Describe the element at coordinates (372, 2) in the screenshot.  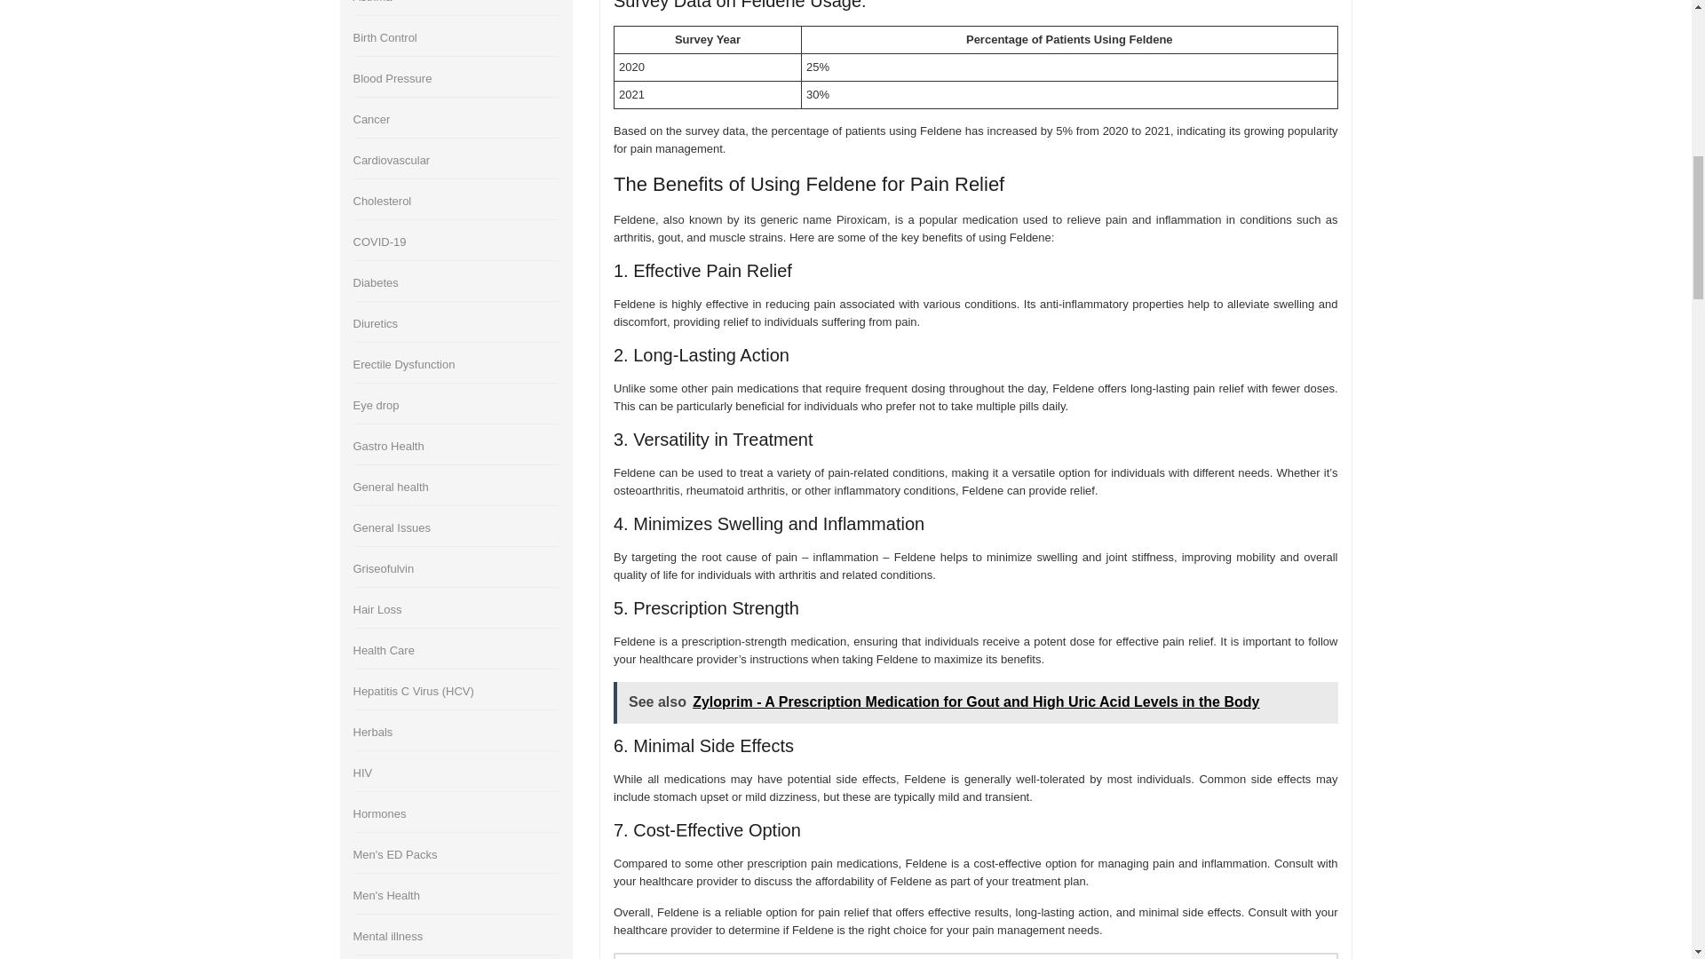
I see `Asthma` at that location.